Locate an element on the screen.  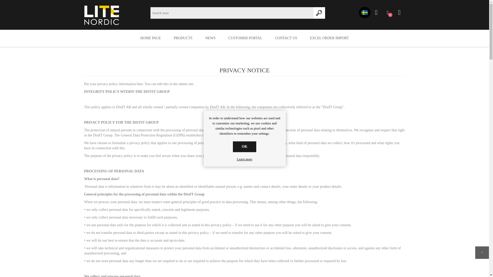
Search is located at coordinates (388, 13).